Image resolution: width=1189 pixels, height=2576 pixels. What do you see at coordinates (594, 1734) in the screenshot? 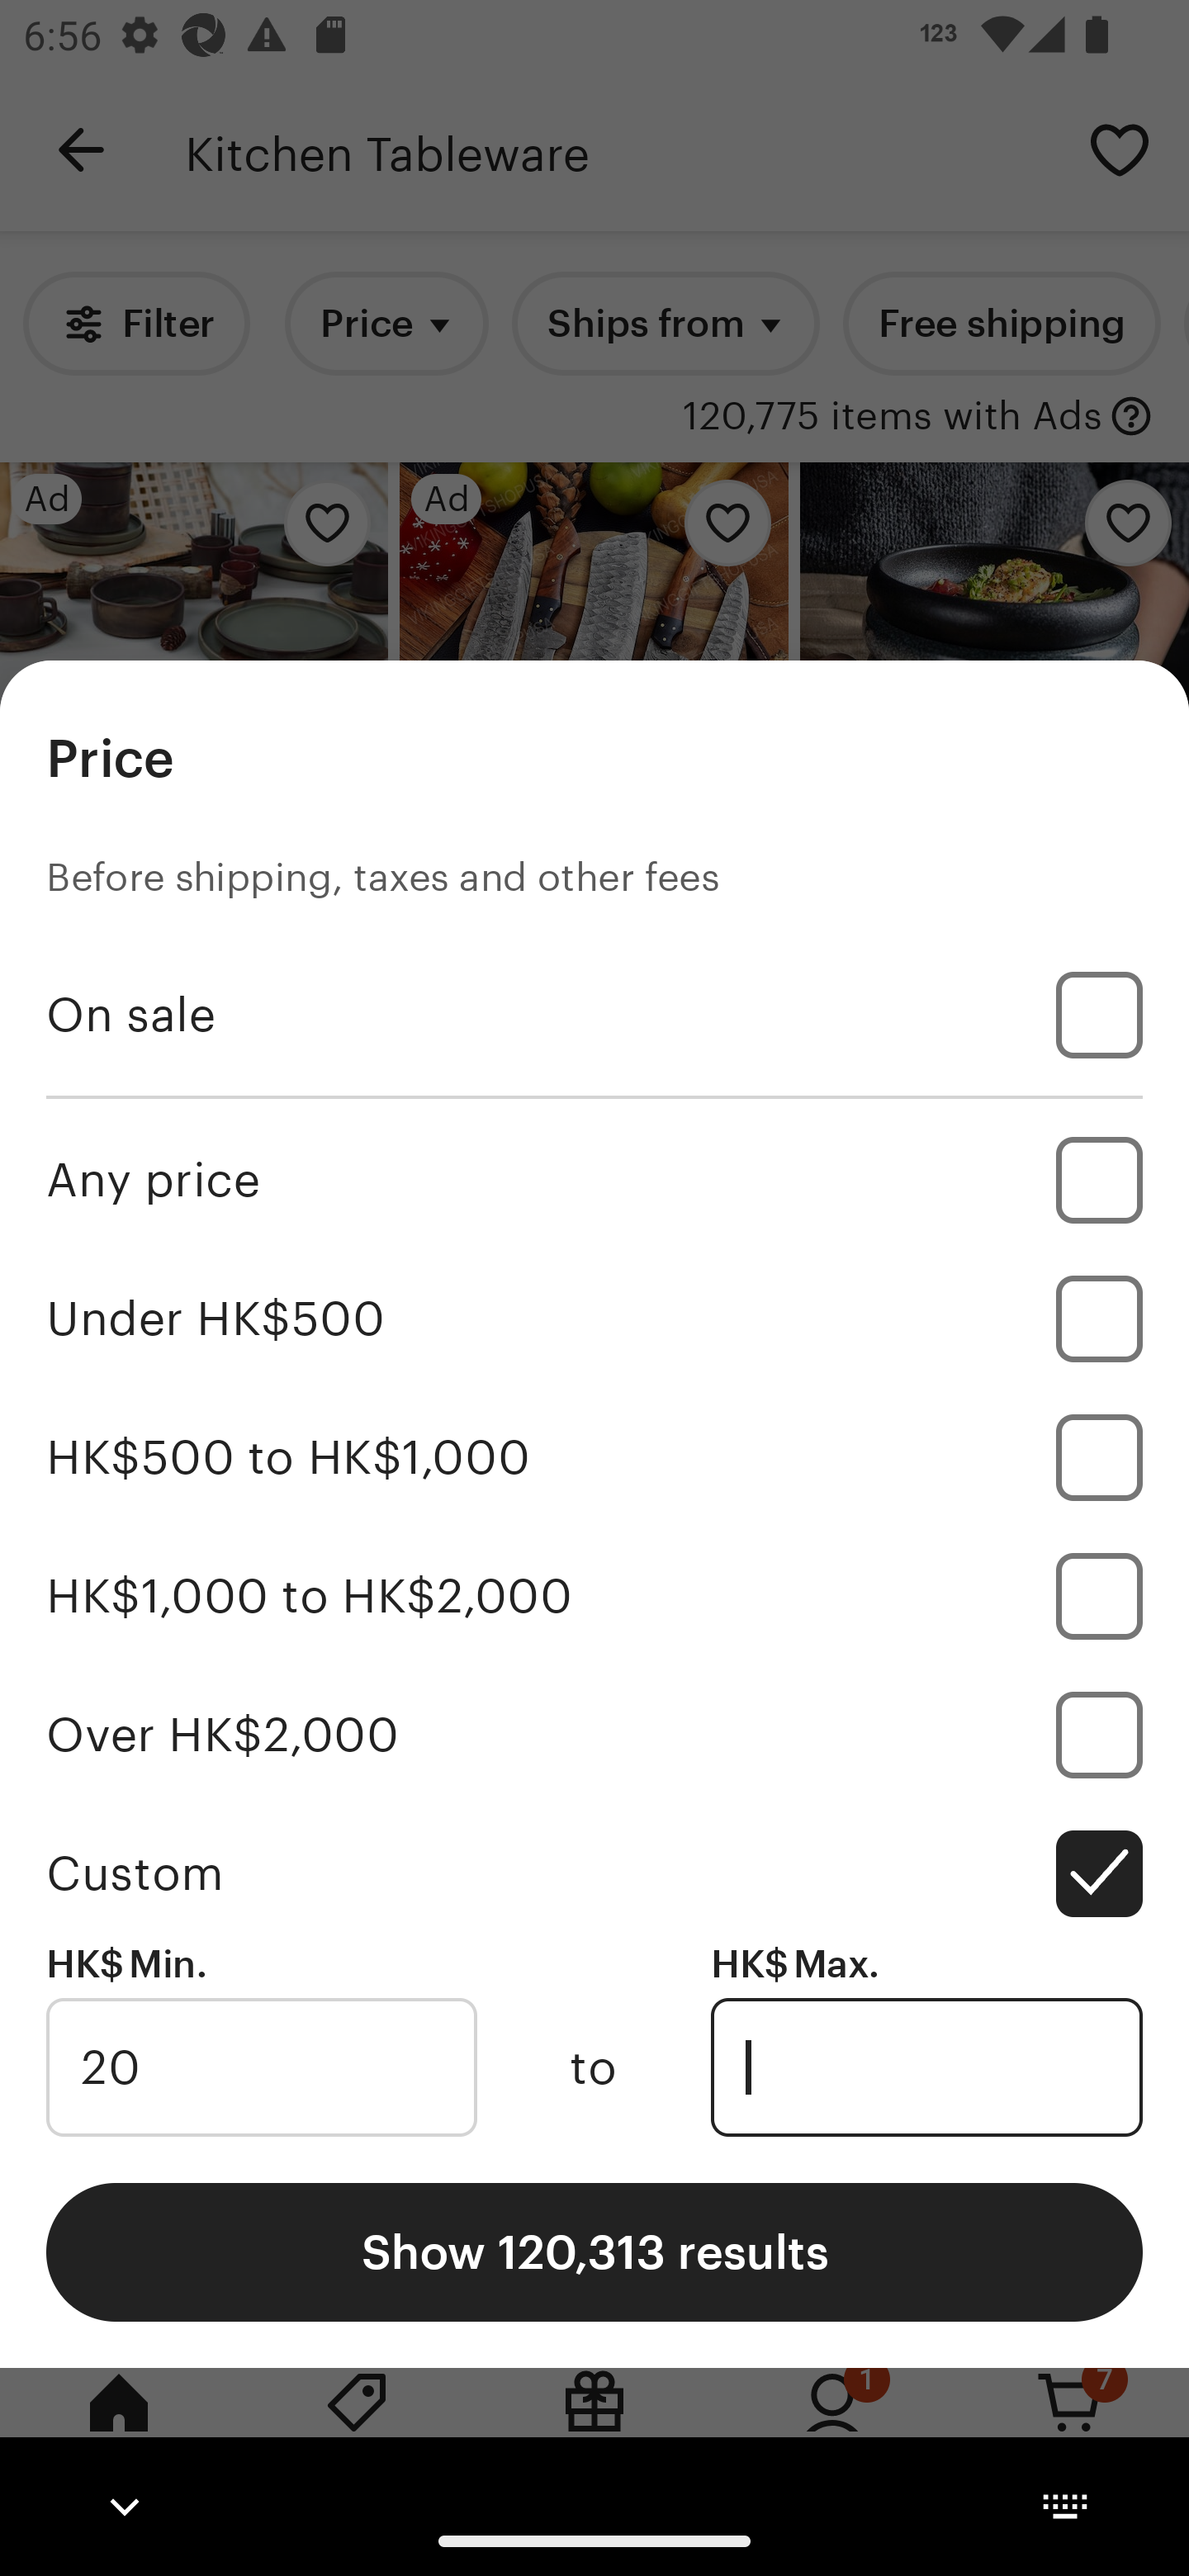
I see `Over HK$2,000` at bounding box center [594, 1734].